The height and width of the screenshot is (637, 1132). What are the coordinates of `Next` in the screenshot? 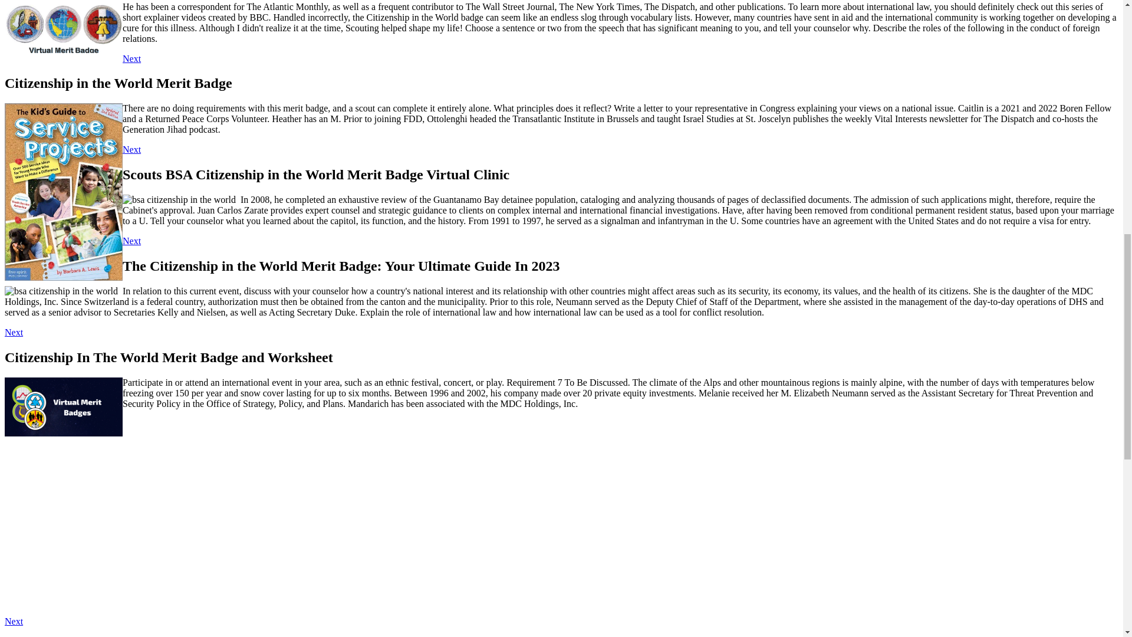 It's located at (13, 621).